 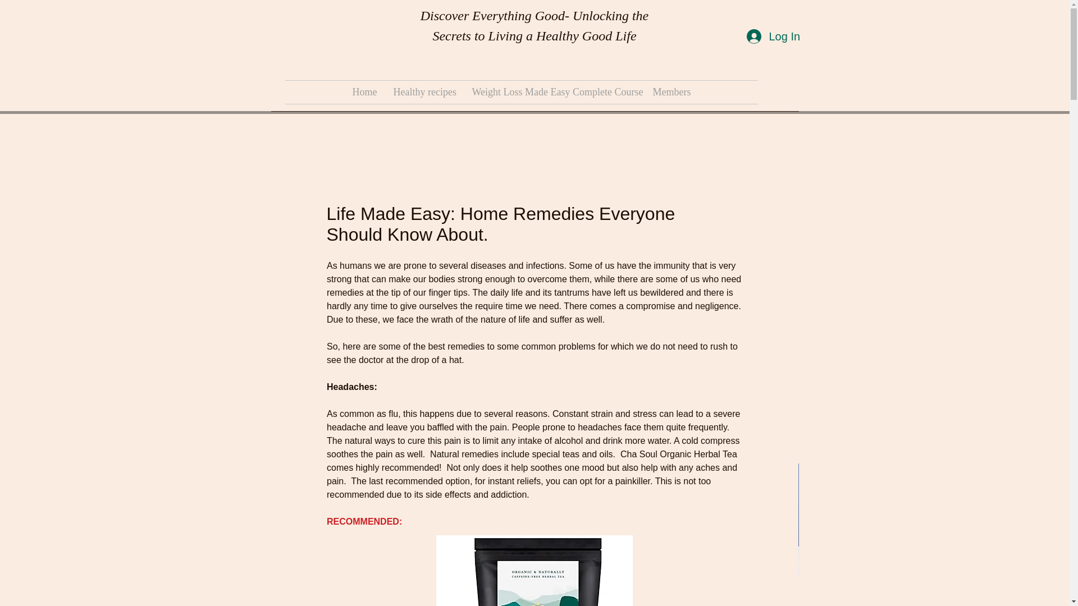 What do you see at coordinates (534, 599) in the screenshot?
I see `Poison known as sugar: 5 Ways Sugar is Killing You` at bounding box center [534, 599].